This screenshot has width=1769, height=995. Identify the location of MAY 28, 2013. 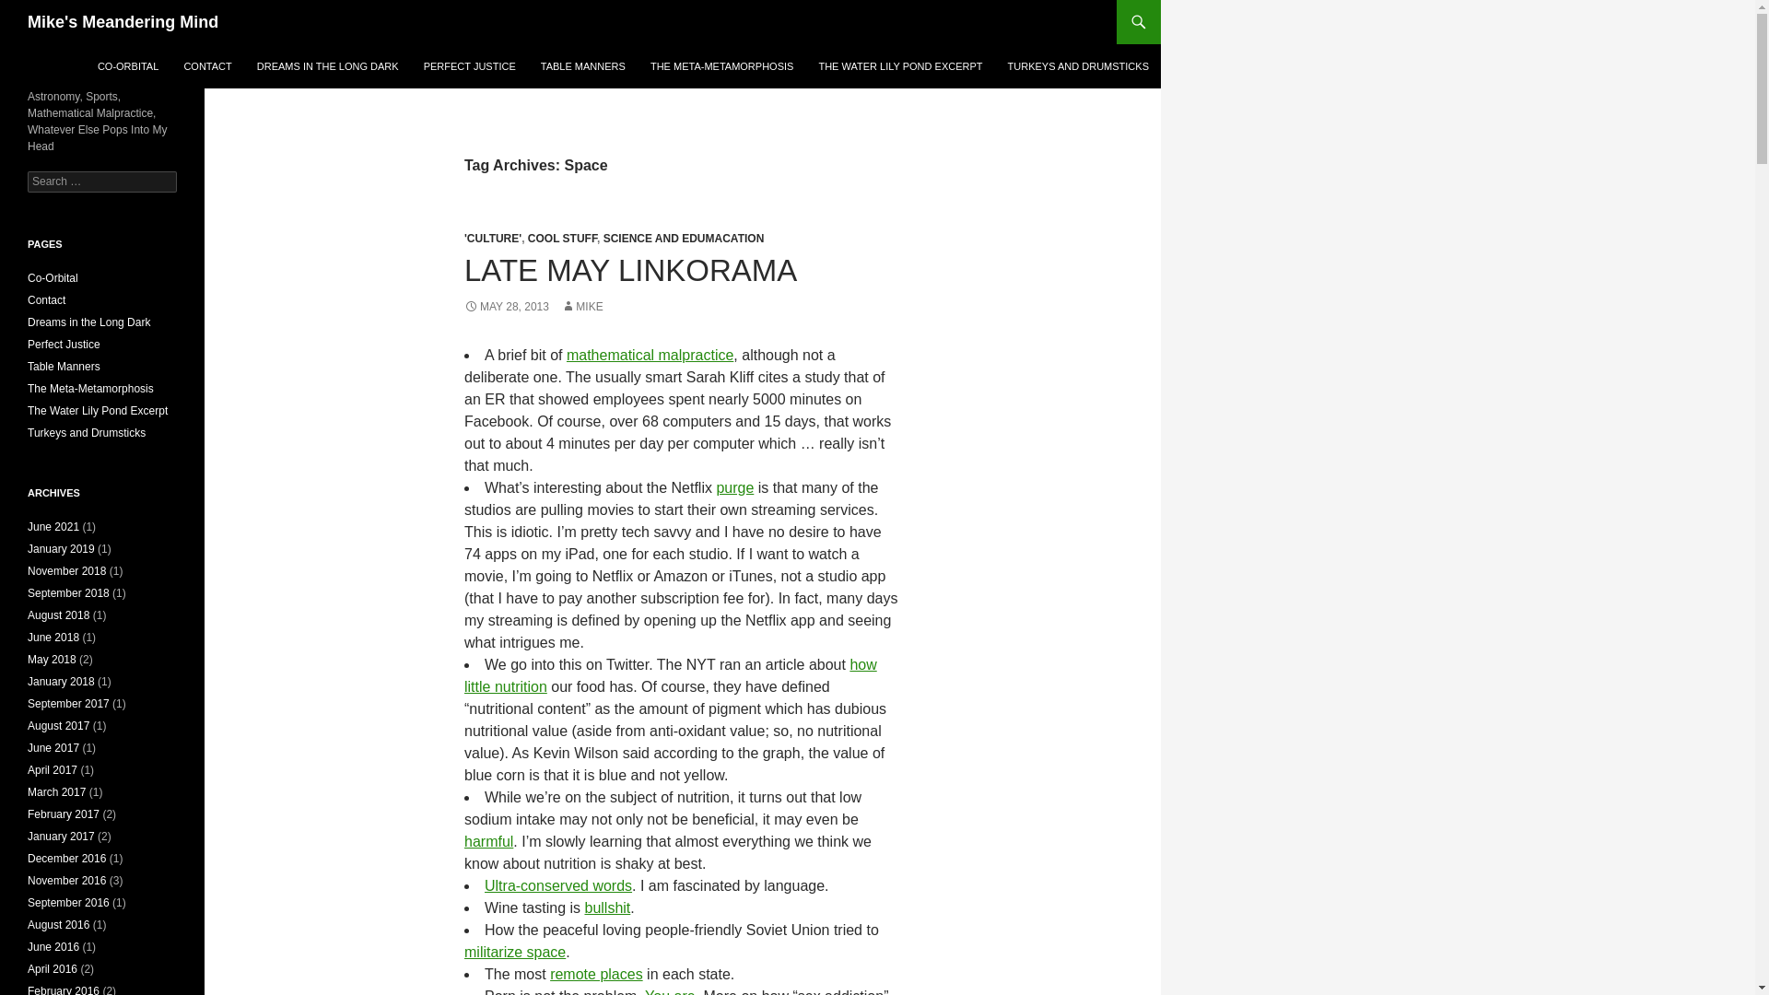
(506, 307).